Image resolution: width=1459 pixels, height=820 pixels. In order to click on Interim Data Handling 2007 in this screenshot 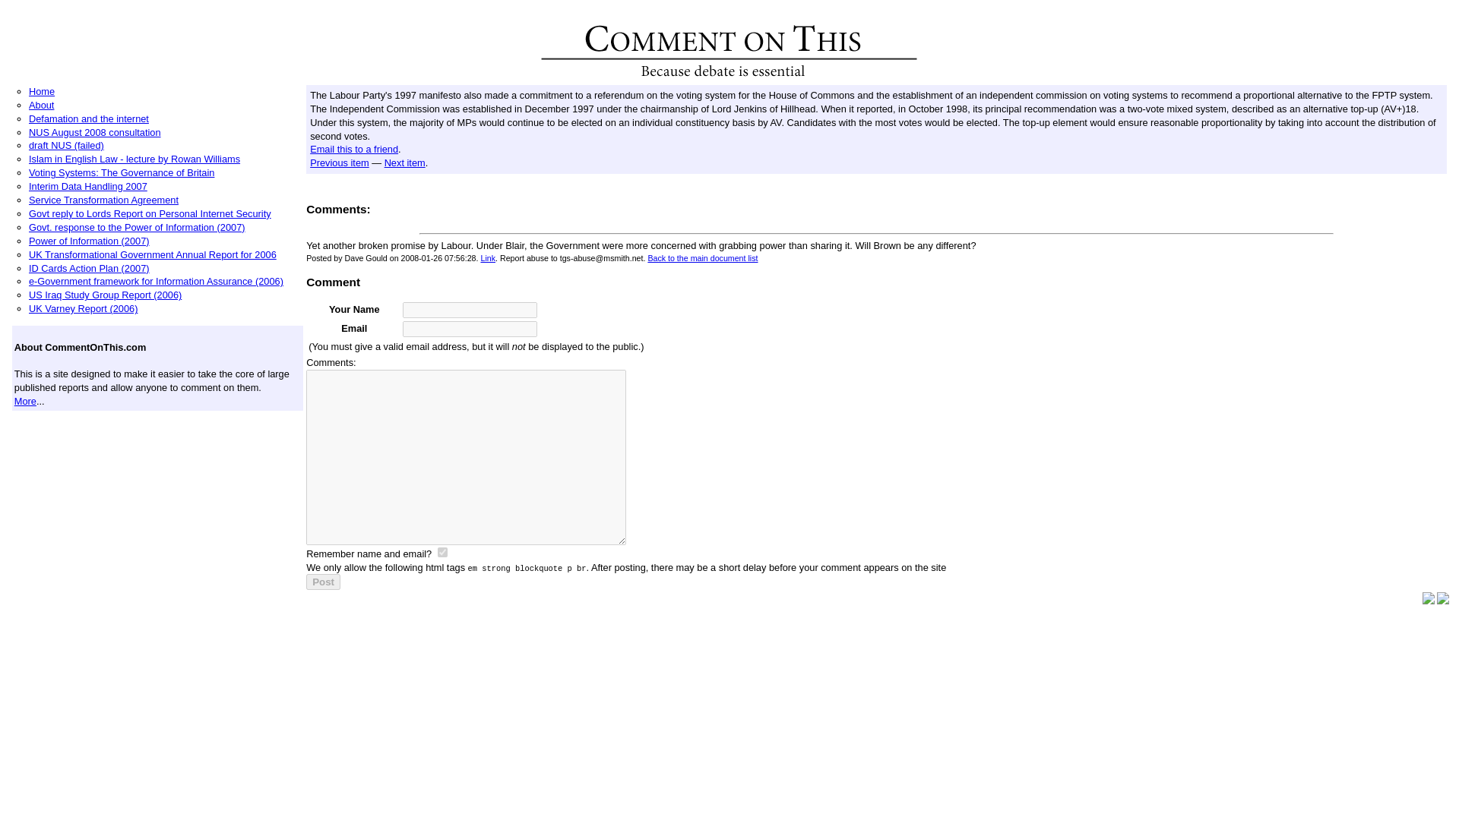, I will do `click(88, 185)`.